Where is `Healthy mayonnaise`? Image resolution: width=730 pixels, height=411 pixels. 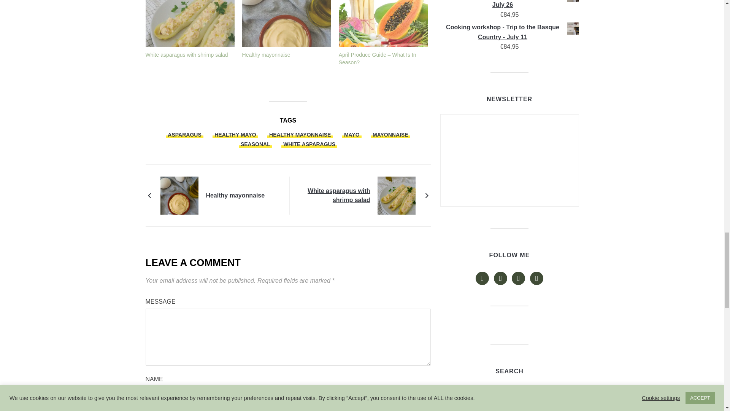 Healthy mayonnaise is located at coordinates (266, 55).